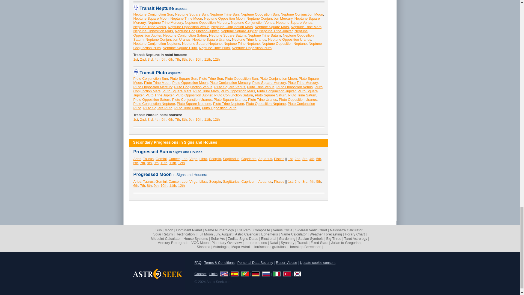 Image resolution: width=524 pixels, height=295 pixels. What do you see at coordinates (277, 274) in the screenshot?
I see `Italiano` at bounding box center [277, 274].